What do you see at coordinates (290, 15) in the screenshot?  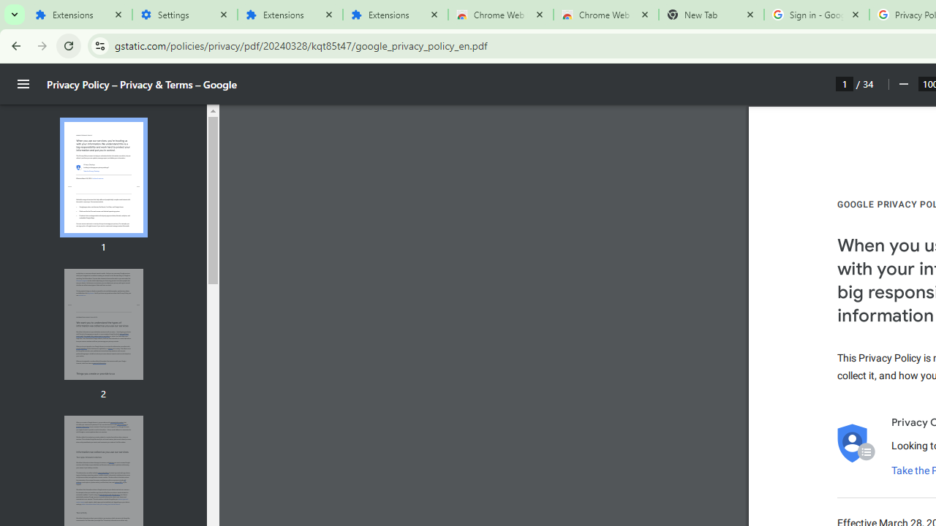 I see `Extensions` at bounding box center [290, 15].